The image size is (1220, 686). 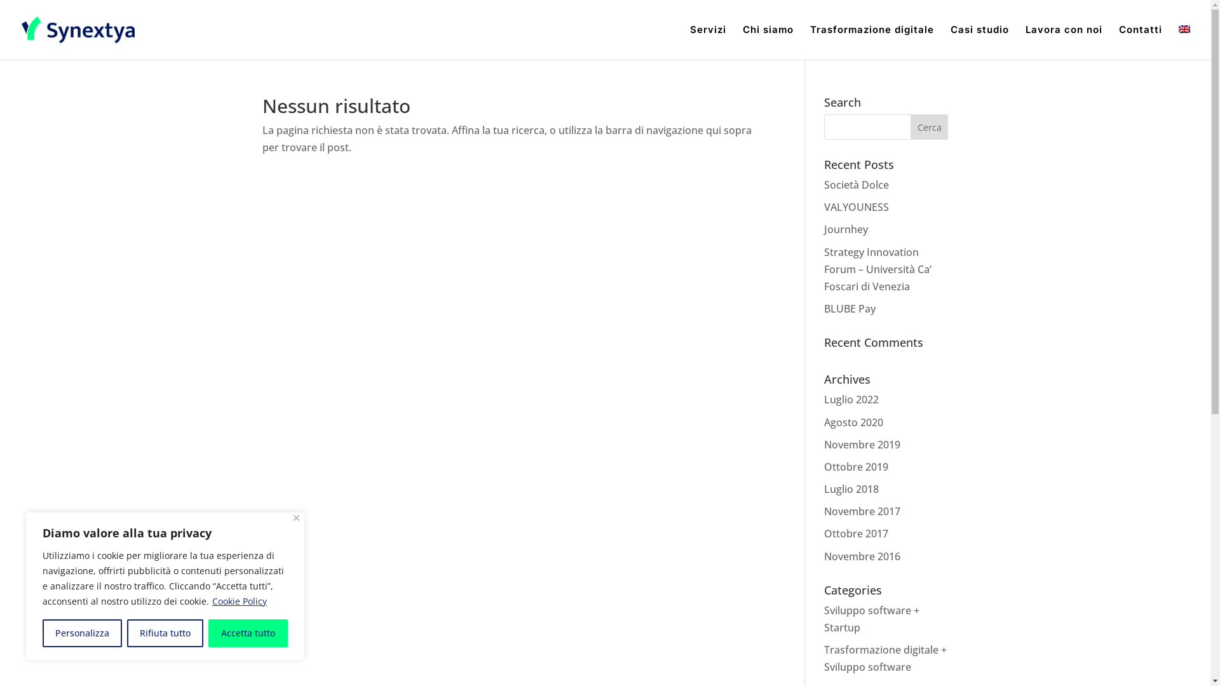 What do you see at coordinates (862, 511) in the screenshot?
I see `Novembre 2017` at bounding box center [862, 511].